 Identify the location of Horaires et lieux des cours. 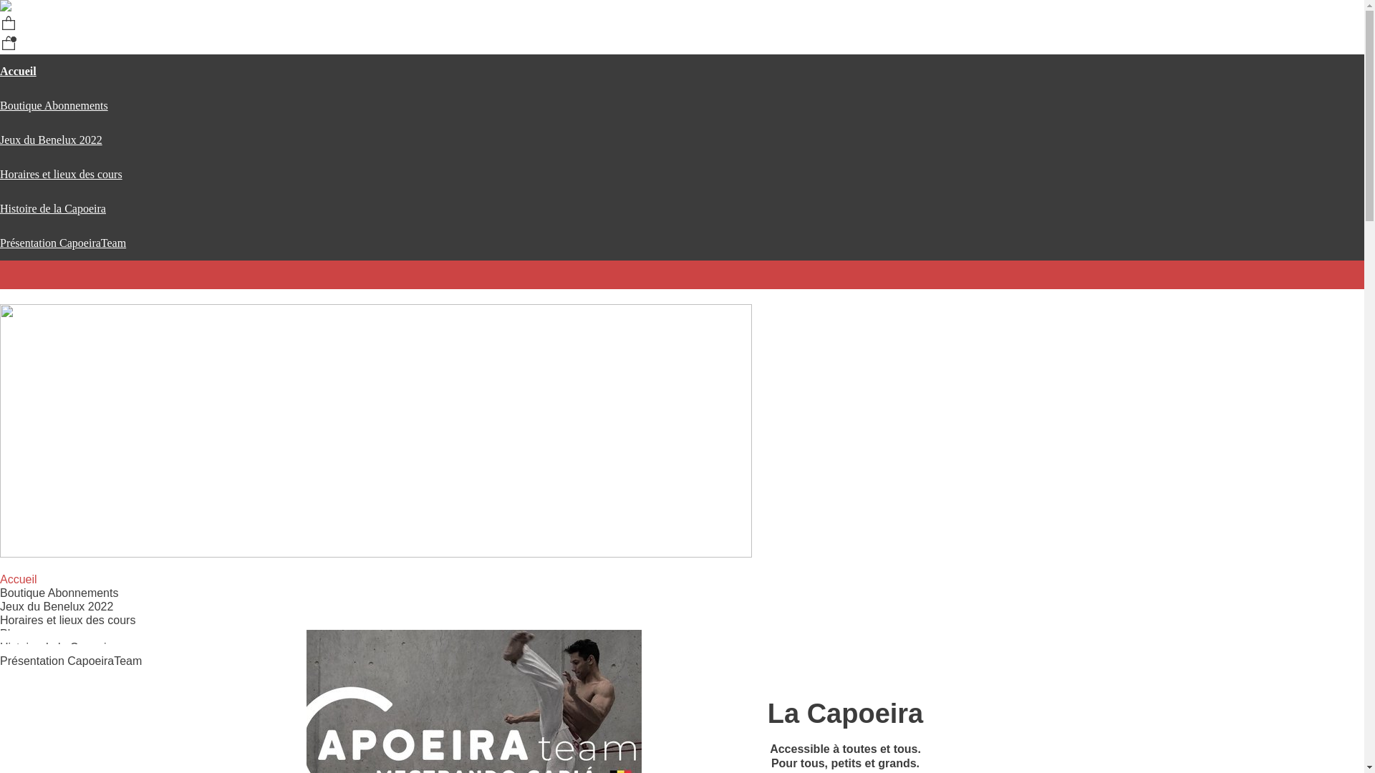
(62, 175).